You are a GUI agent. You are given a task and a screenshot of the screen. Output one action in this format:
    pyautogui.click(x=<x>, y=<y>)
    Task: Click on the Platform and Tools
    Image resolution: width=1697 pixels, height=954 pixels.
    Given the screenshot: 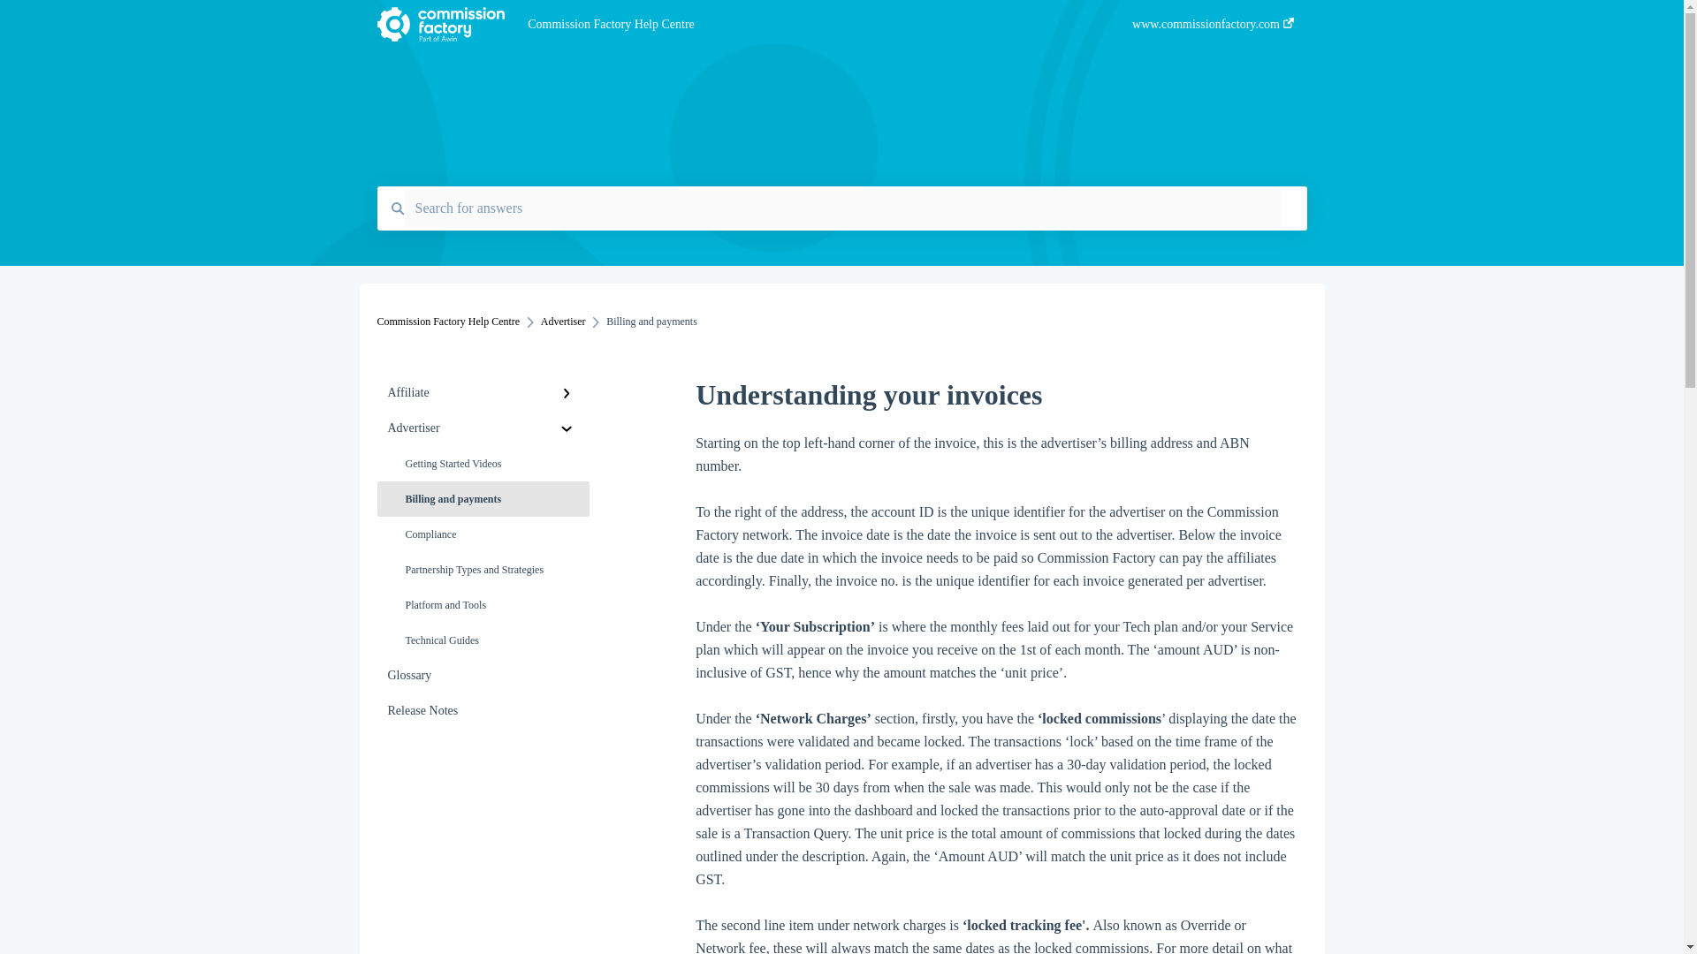 What is the action you would take?
    pyautogui.click(x=483, y=605)
    